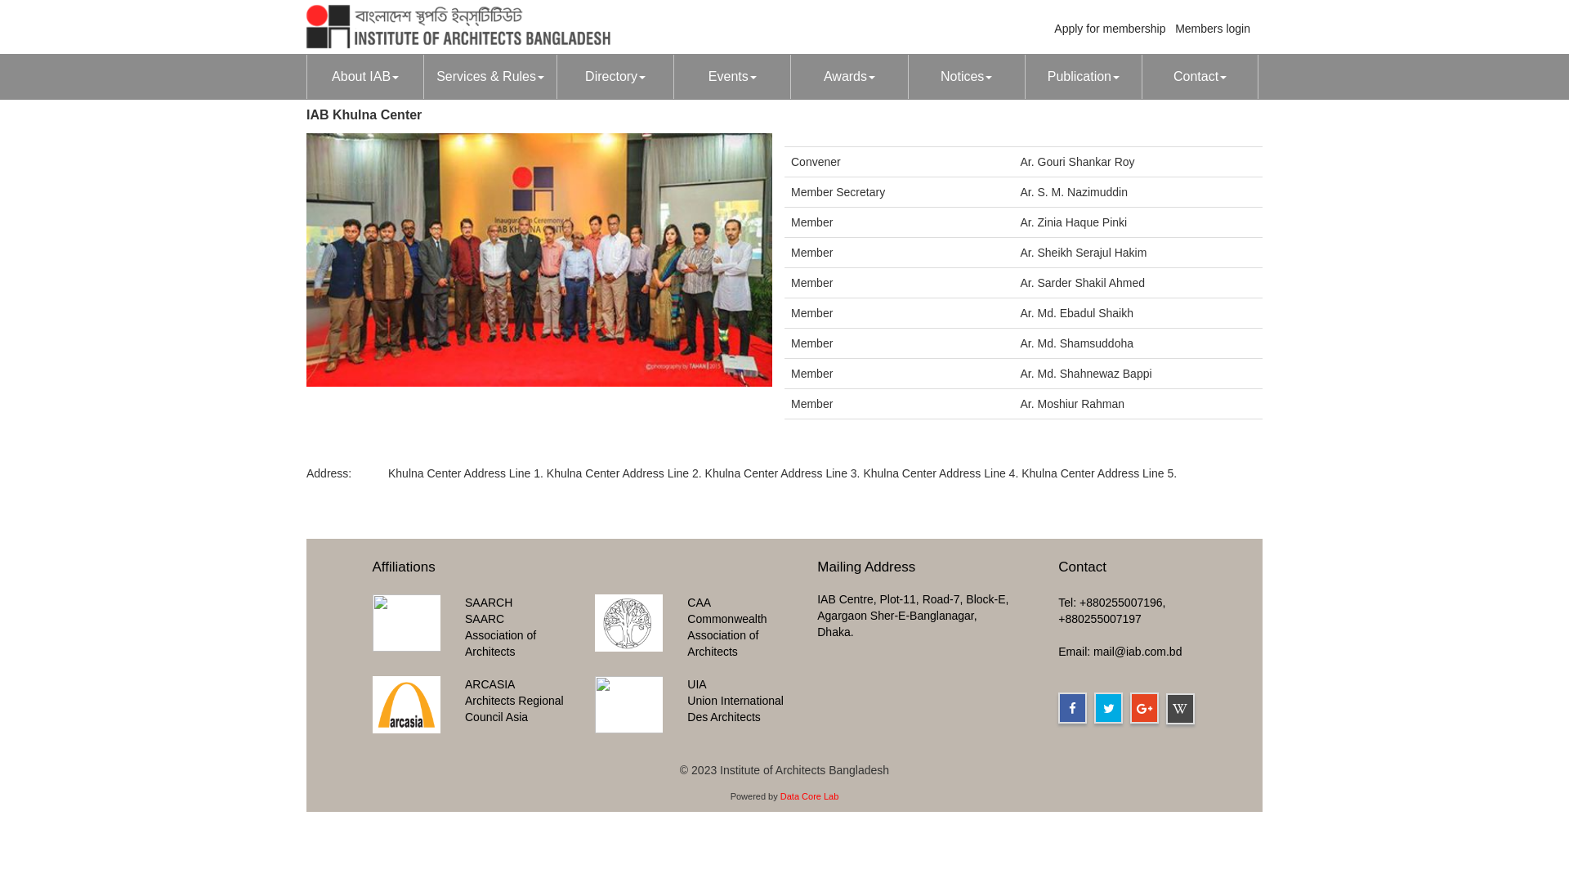  What do you see at coordinates (1108, 708) in the screenshot?
I see `Twitter` at bounding box center [1108, 708].